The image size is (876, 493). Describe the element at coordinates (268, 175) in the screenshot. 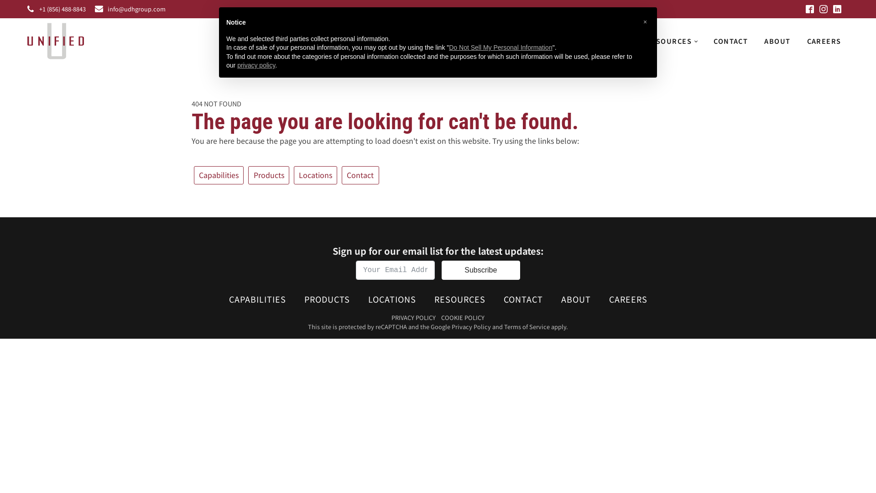

I see `Products` at that location.